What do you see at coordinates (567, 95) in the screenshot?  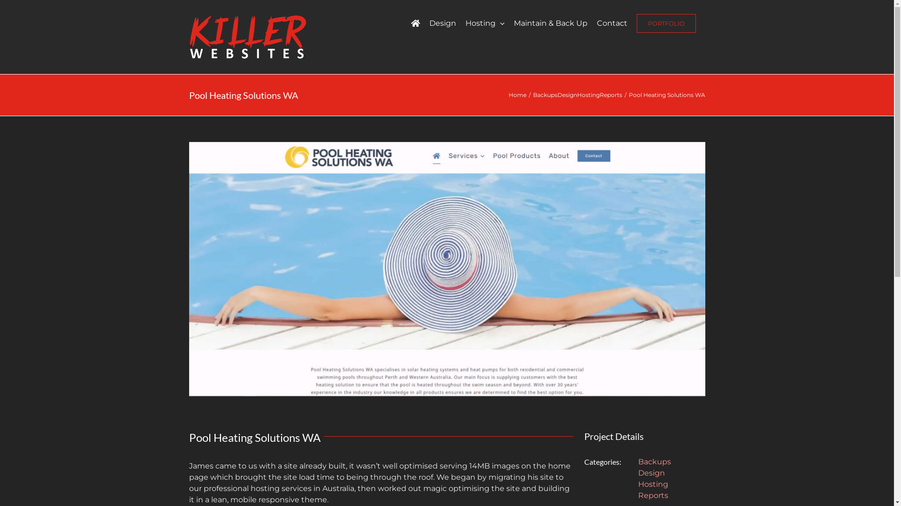 I see `Design` at bounding box center [567, 95].